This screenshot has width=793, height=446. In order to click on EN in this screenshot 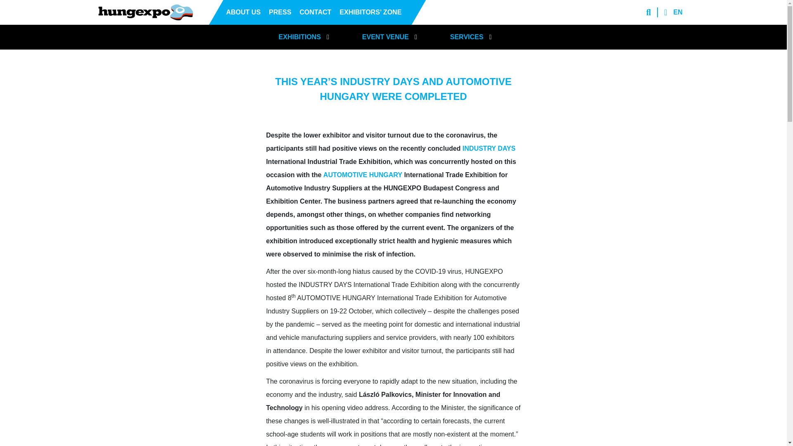, I will do `click(682, 12)`.